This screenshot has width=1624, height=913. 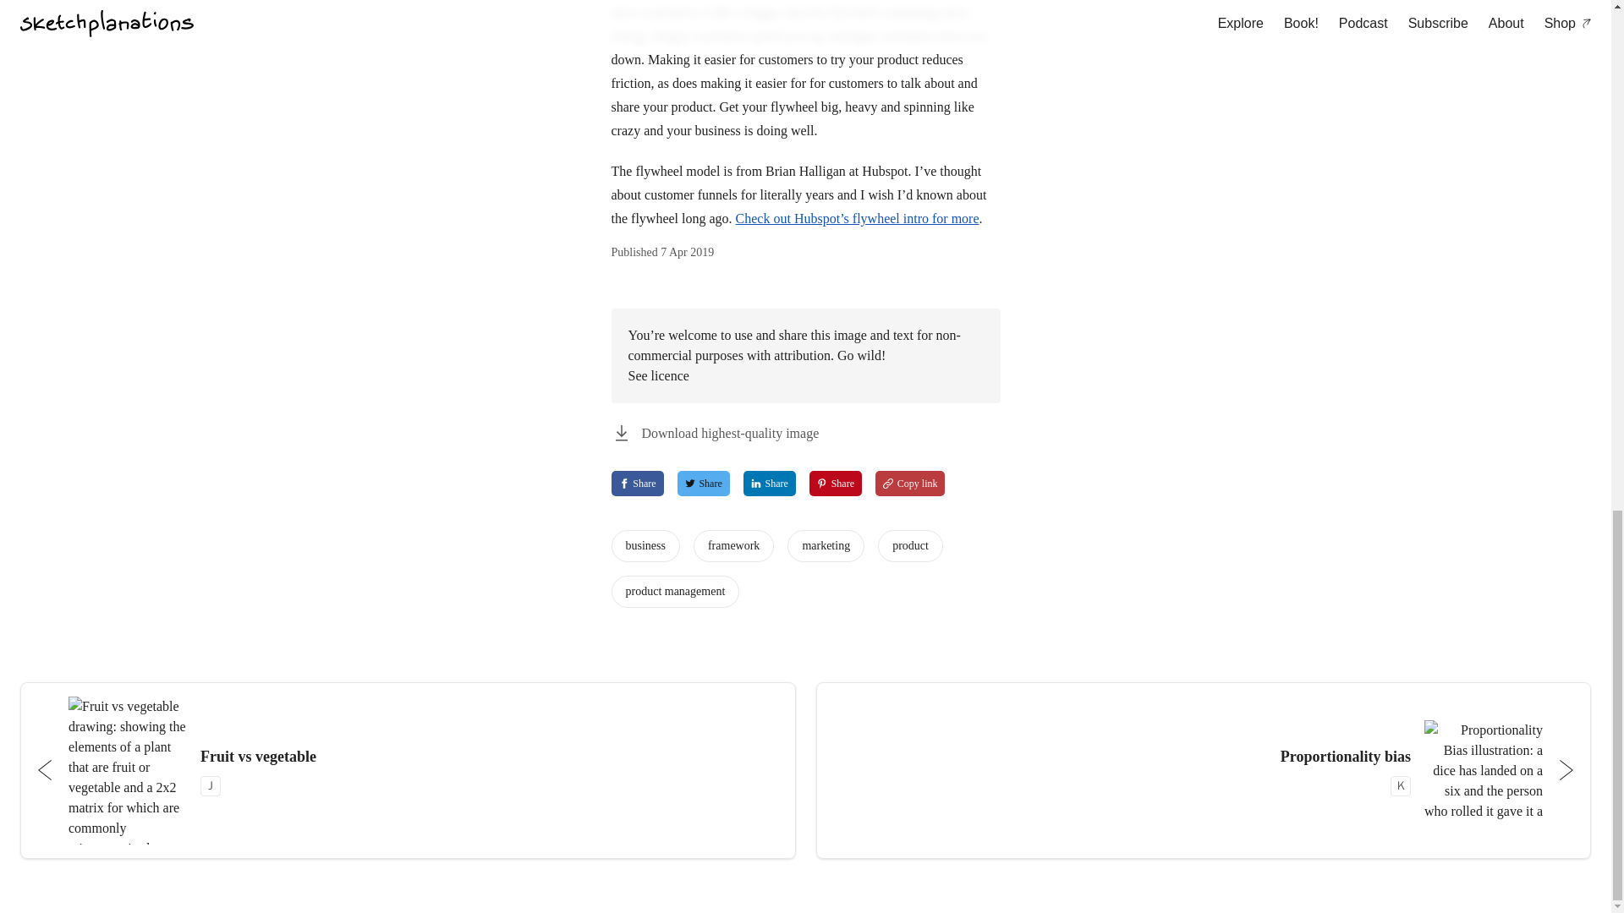 I want to click on product management, so click(x=408, y=770).